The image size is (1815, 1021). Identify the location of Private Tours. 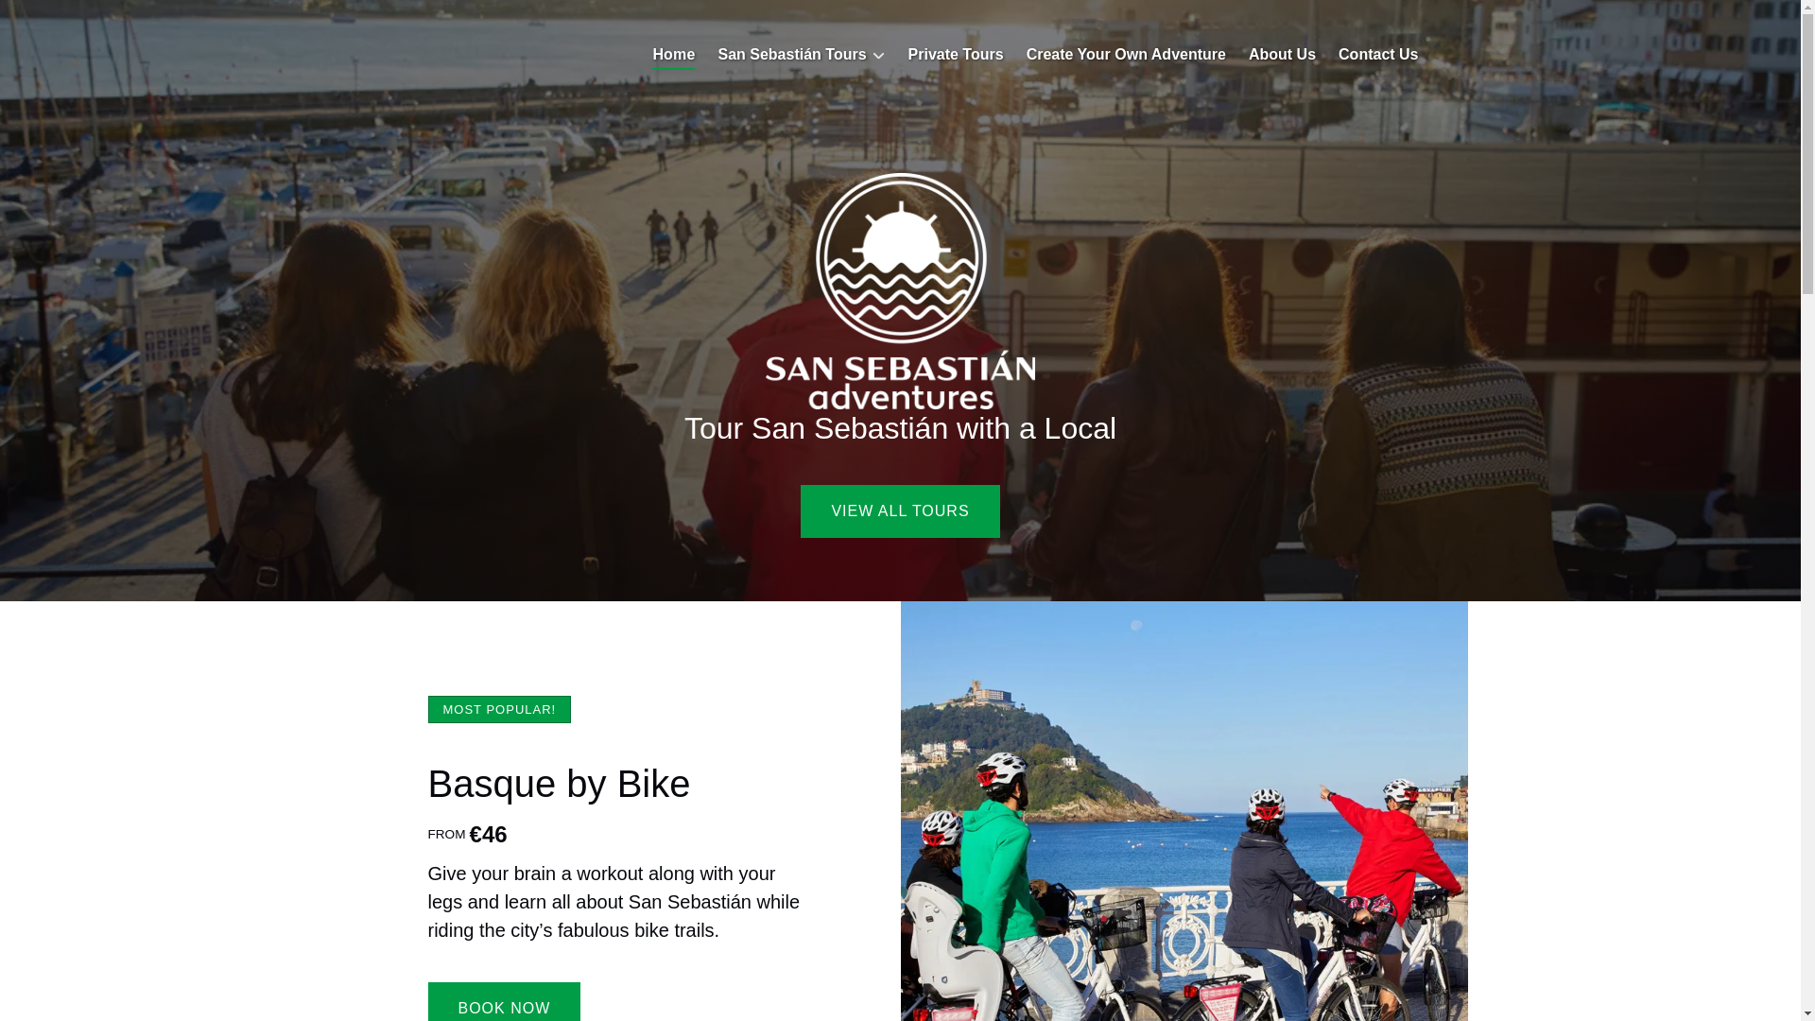
(955, 55).